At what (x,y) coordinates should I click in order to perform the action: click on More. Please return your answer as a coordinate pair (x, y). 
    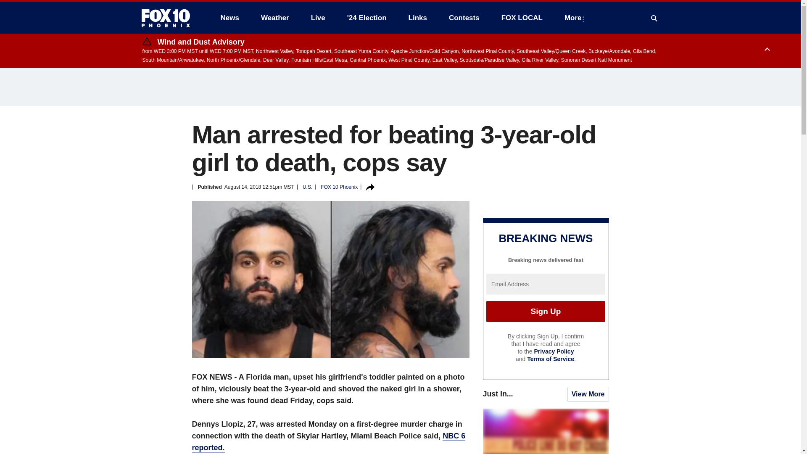
    Looking at the image, I should click on (574, 18).